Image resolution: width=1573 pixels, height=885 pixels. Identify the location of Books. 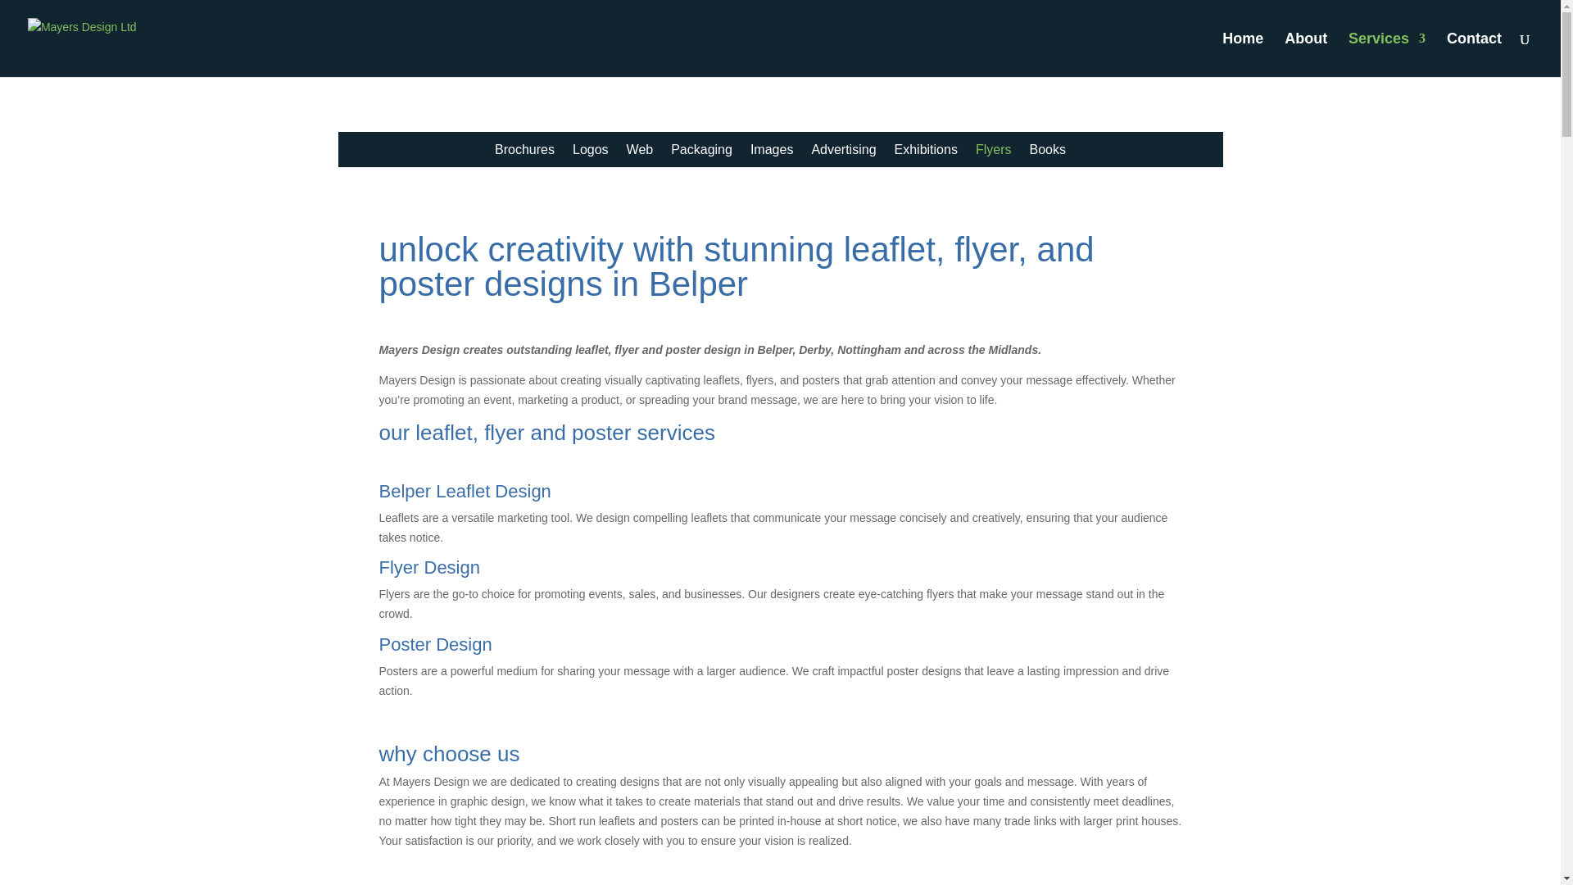
(1046, 152).